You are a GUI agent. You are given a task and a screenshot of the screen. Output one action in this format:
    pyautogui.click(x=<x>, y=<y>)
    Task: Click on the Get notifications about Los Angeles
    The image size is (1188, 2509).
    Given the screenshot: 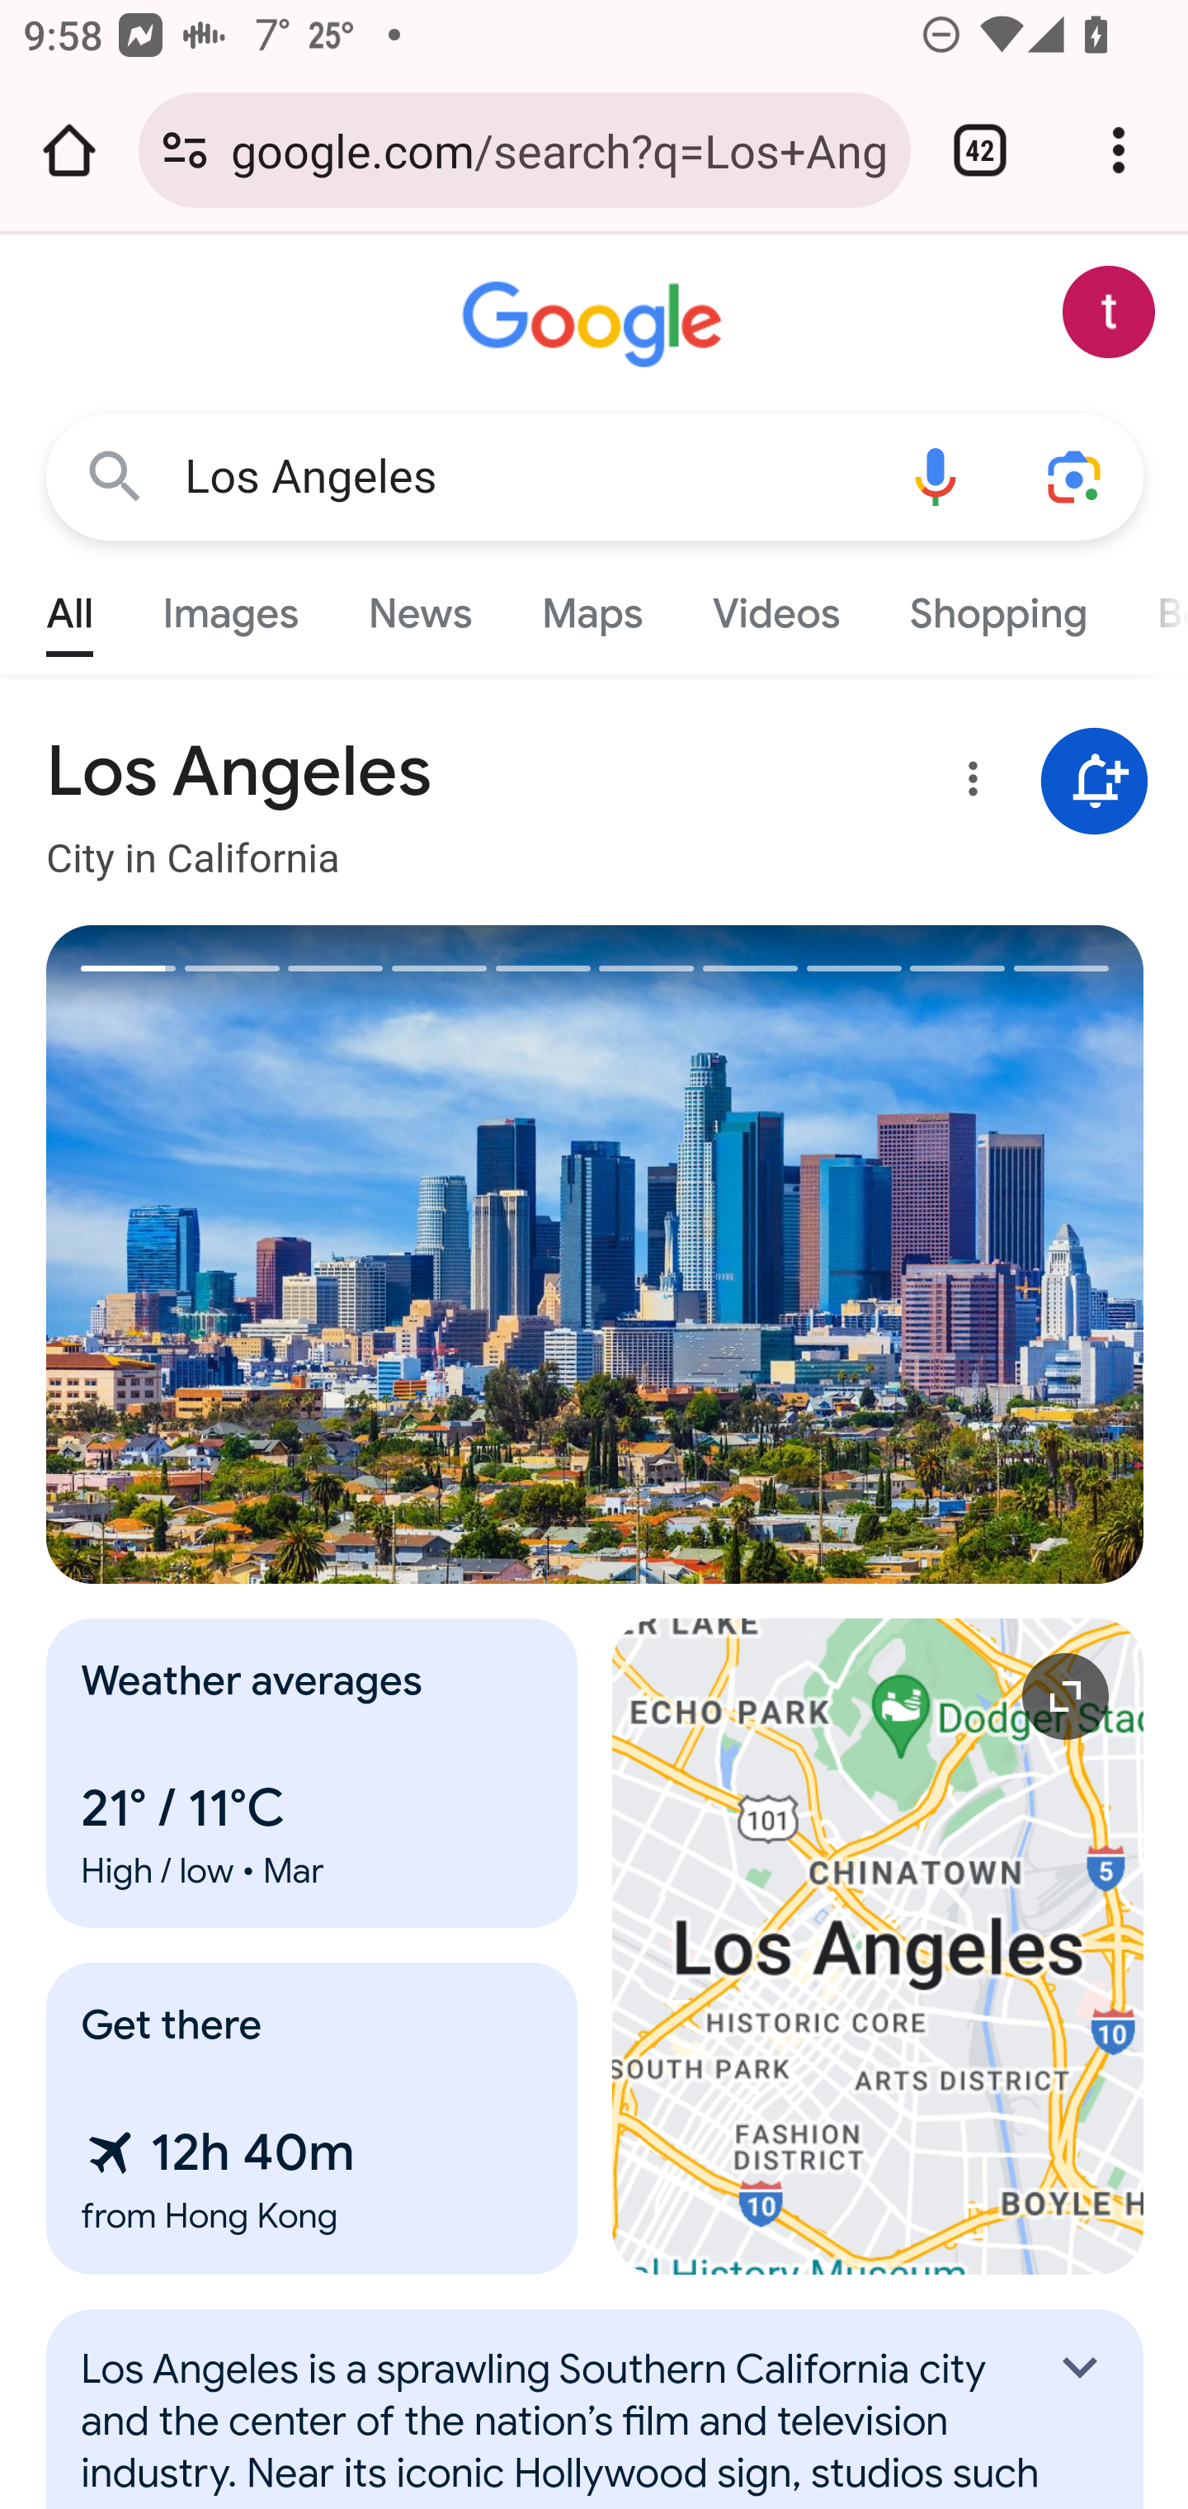 What is the action you would take?
    pyautogui.click(x=1095, y=782)
    